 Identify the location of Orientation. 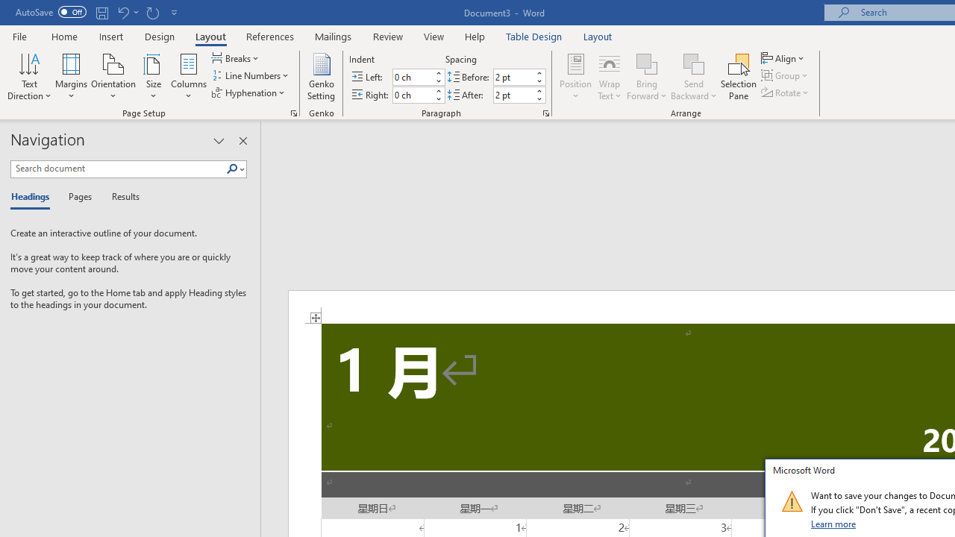
(113, 76).